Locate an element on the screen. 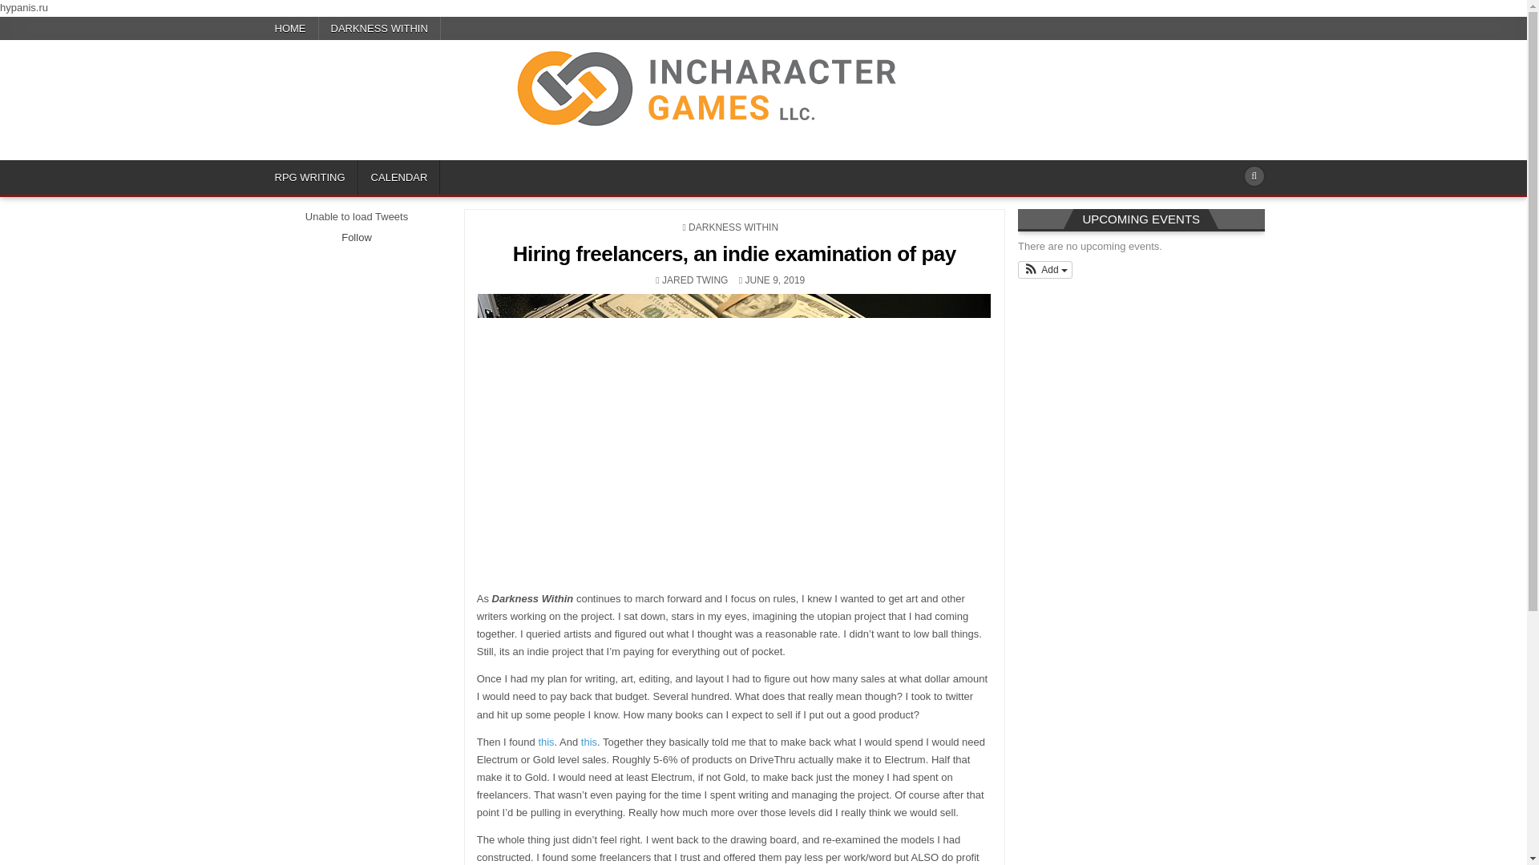  DARKNESS WITHIN is located at coordinates (733, 227).